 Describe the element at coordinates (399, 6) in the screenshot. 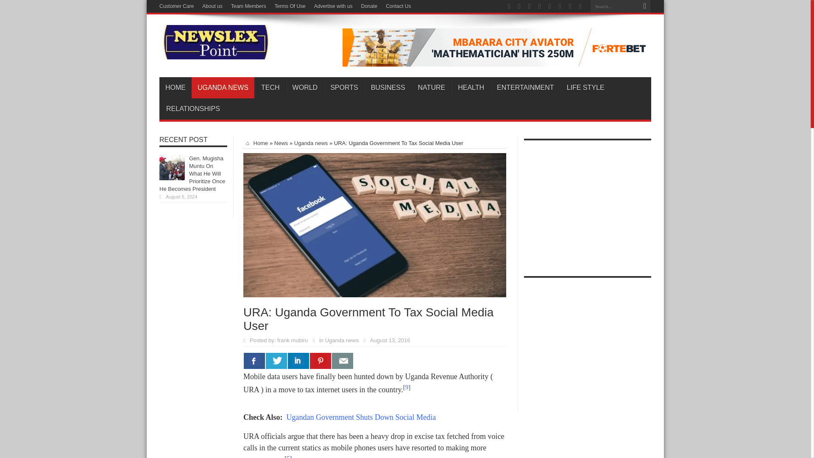

I see `Contact Us` at that location.